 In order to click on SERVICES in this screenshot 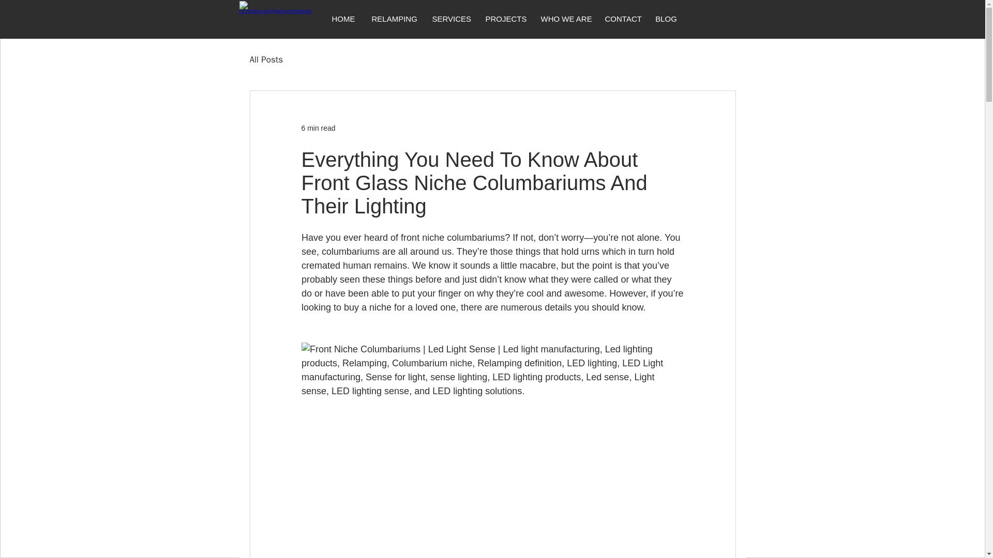, I will do `click(450, 19)`.